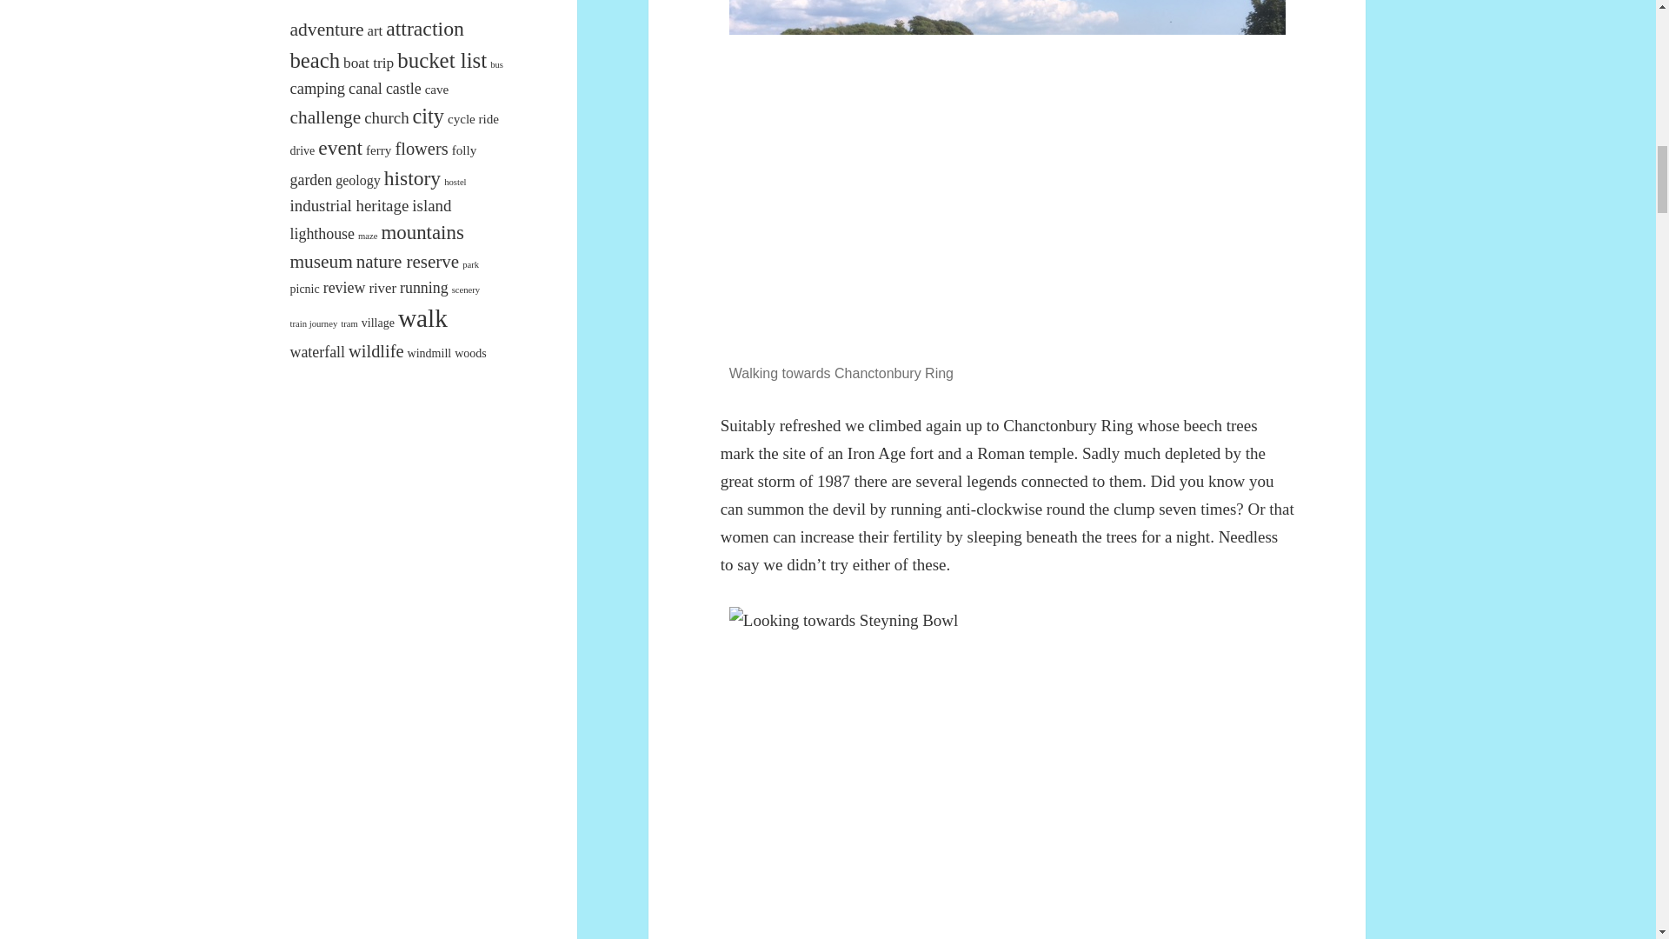  I want to click on attraction, so click(424, 29).